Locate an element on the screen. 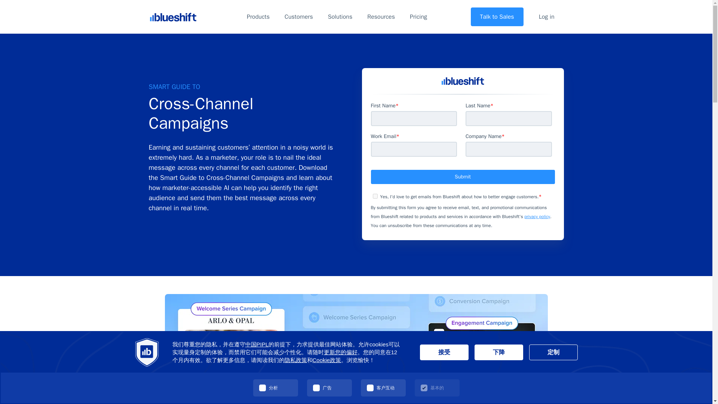  Submit is located at coordinates (463, 177).